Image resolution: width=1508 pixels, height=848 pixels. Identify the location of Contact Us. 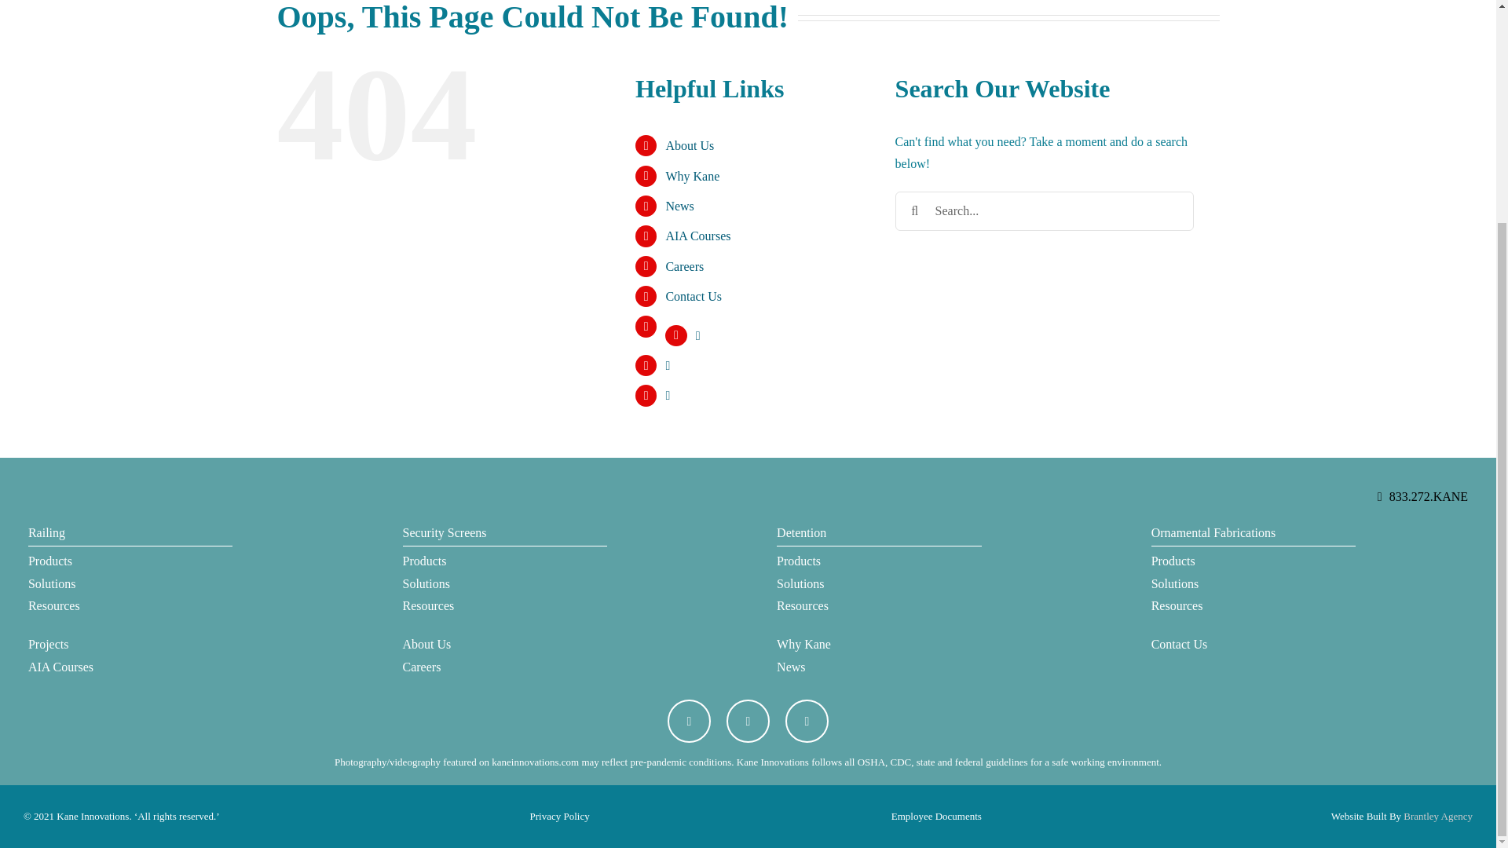
(693, 296).